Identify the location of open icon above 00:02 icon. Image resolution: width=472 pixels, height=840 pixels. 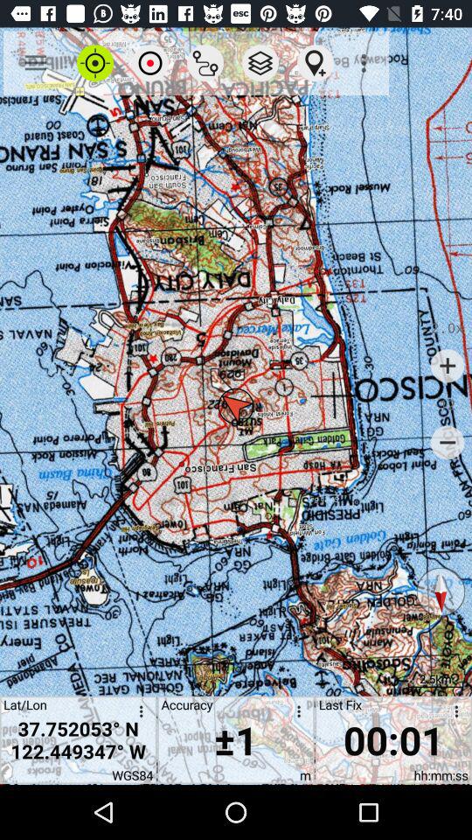
(441, 591).